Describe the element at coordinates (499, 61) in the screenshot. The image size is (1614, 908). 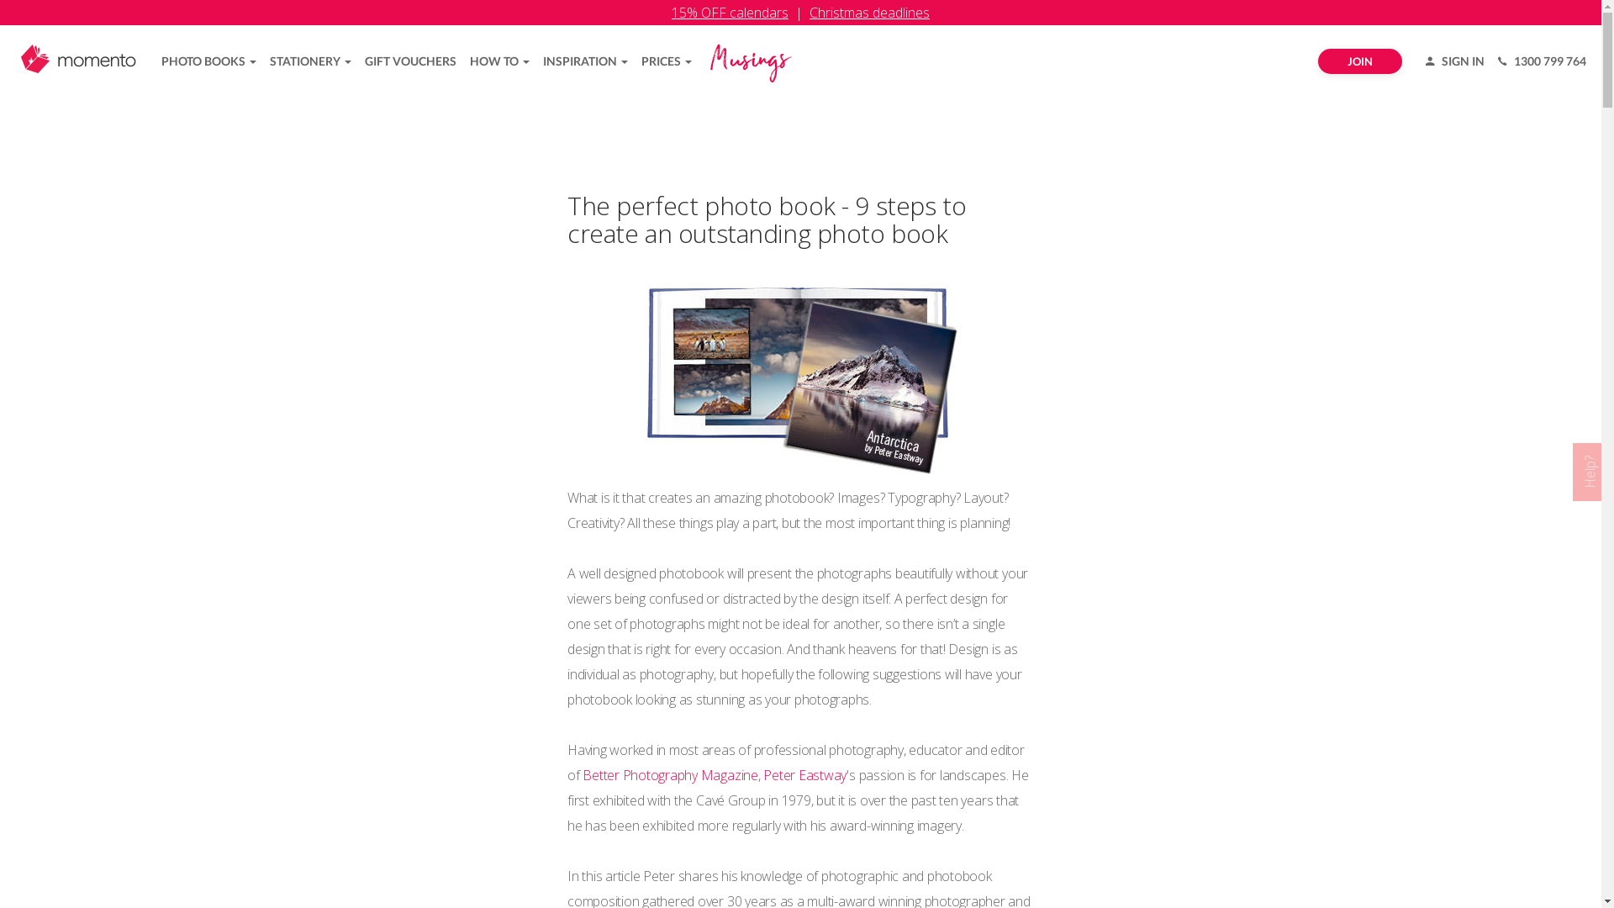
I see `HOW TO` at that location.